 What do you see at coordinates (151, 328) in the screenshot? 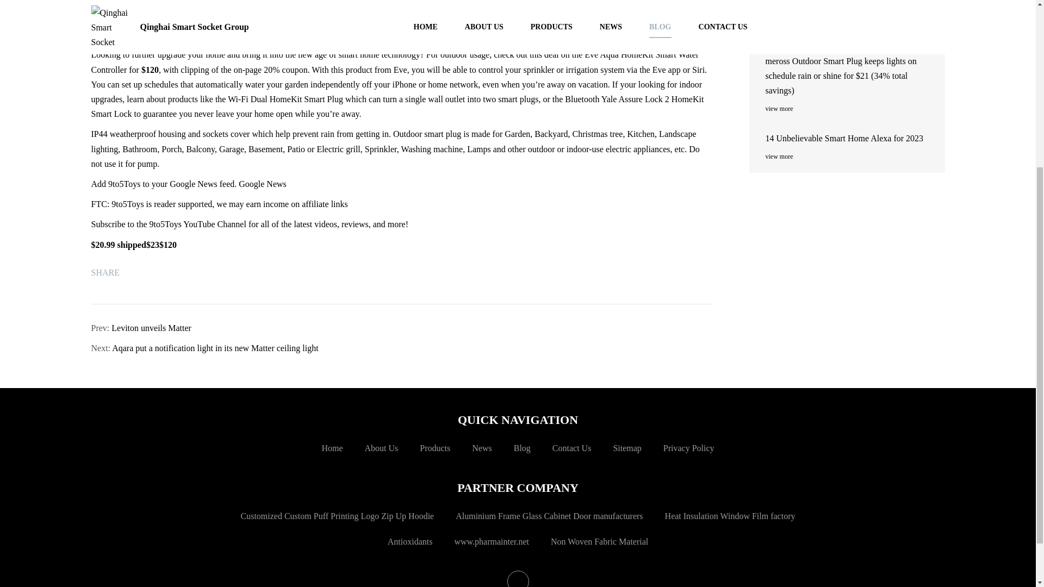
I see `Leviton unveils Matter` at bounding box center [151, 328].